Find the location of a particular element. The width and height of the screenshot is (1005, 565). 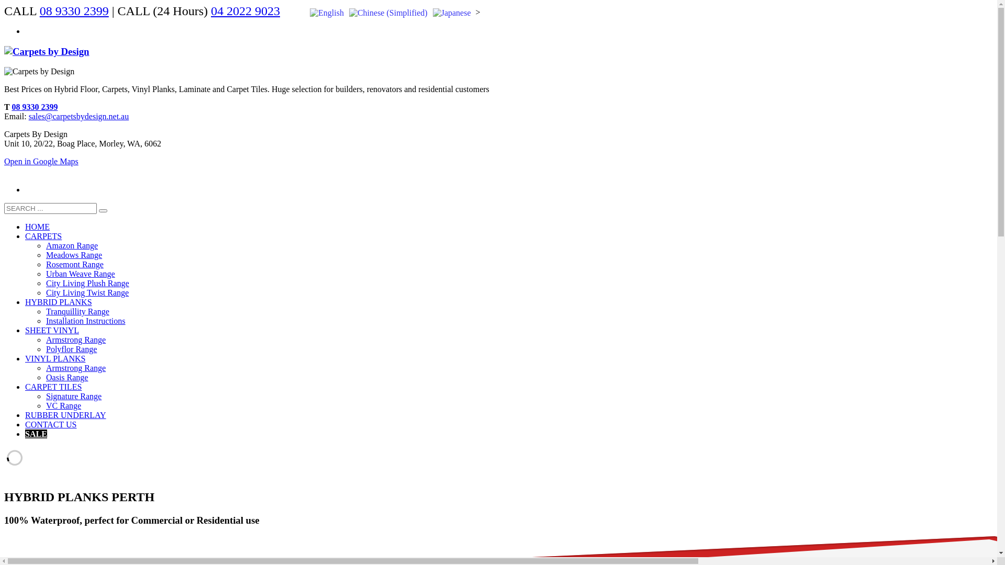

Open in Google Maps is located at coordinates (41, 161).